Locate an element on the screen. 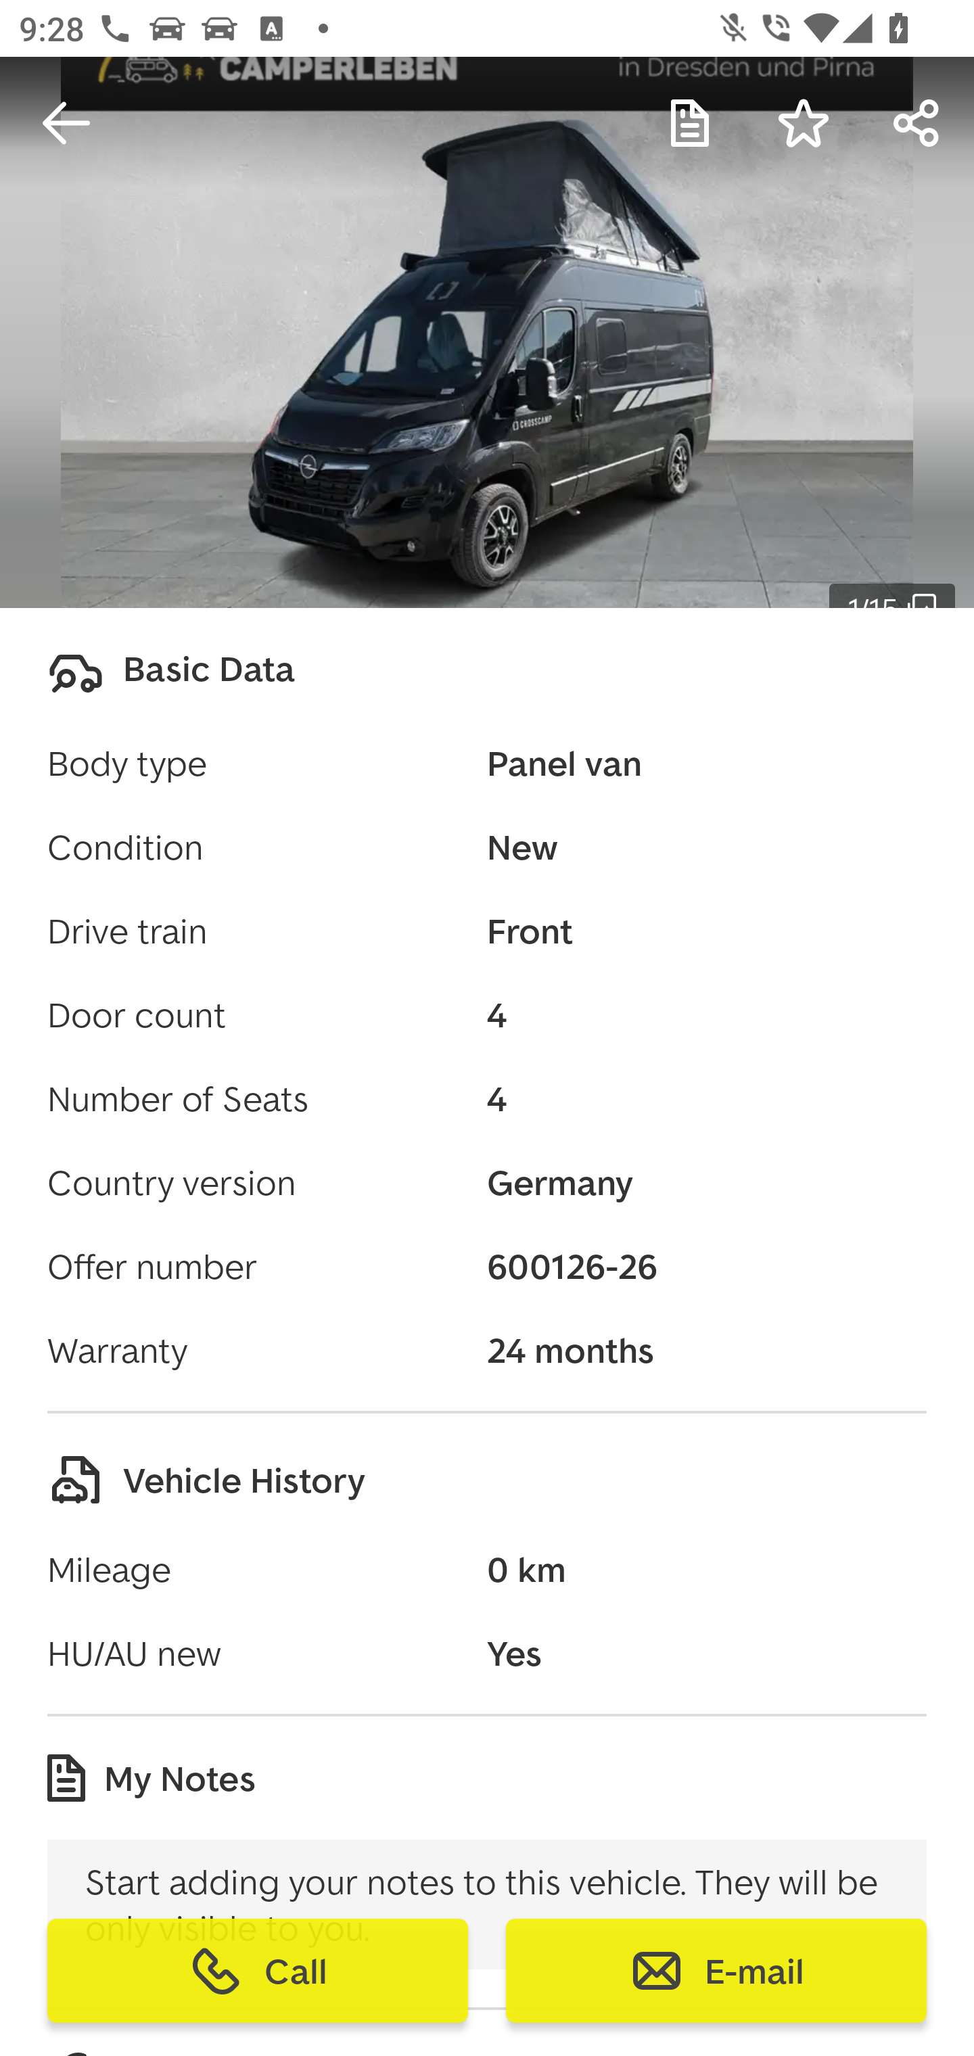 The image size is (974, 2056). My Notes is located at coordinates (690, 123).